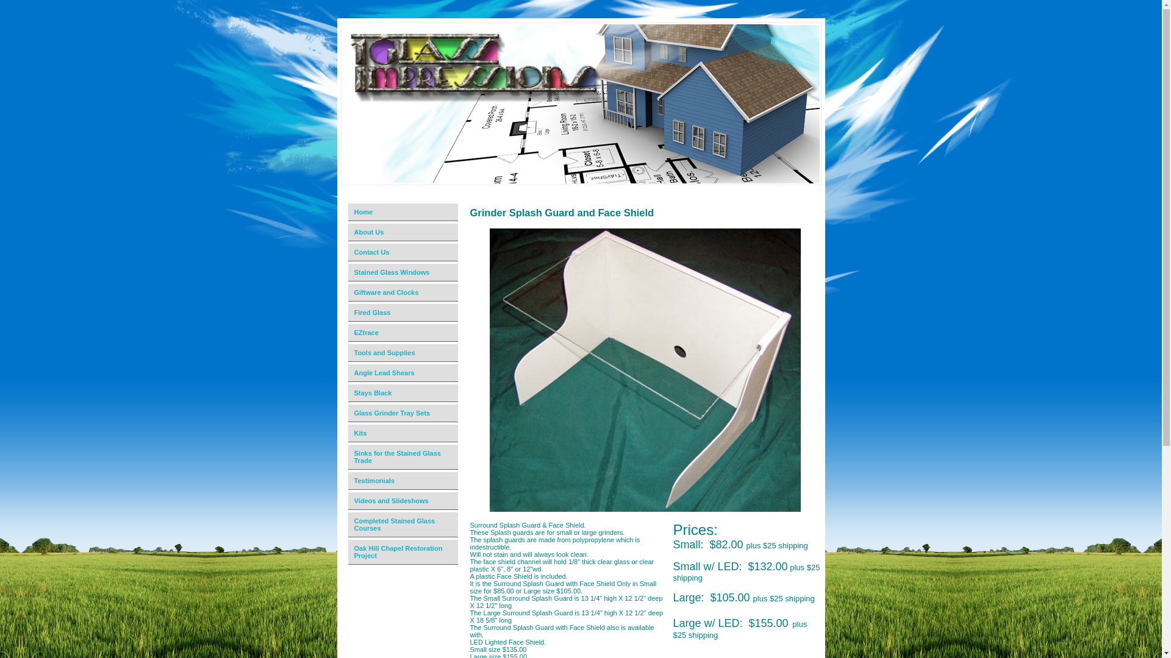 This screenshot has width=1171, height=658. What do you see at coordinates (404, 252) in the screenshot?
I see `Contact Us` at bounding box center [404, 252].